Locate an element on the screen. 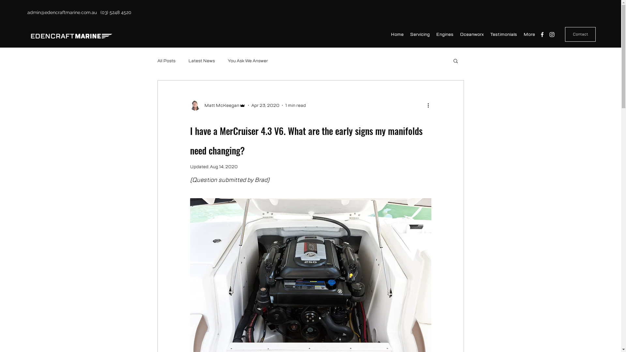  Contact is located at coordinates (580, 35).